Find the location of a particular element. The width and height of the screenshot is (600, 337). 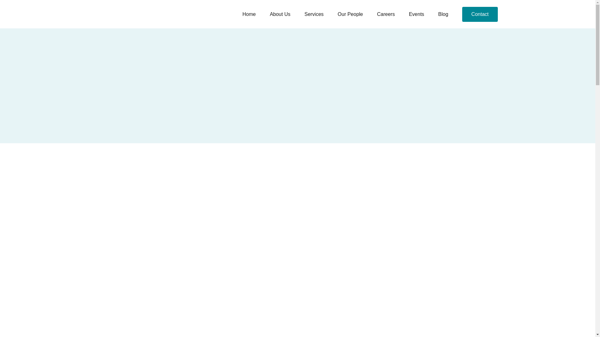

Contact is located at coordinates (479, 14).